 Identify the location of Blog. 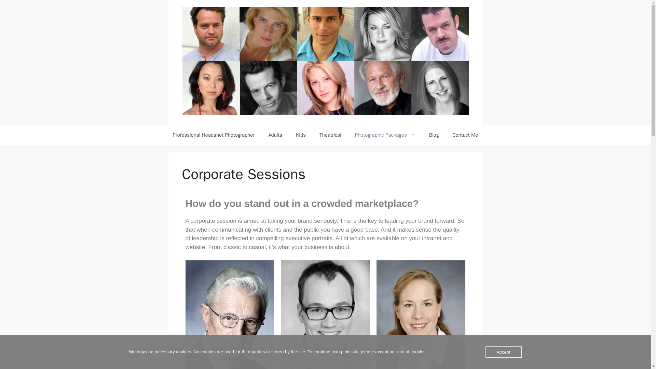
(434, 135).